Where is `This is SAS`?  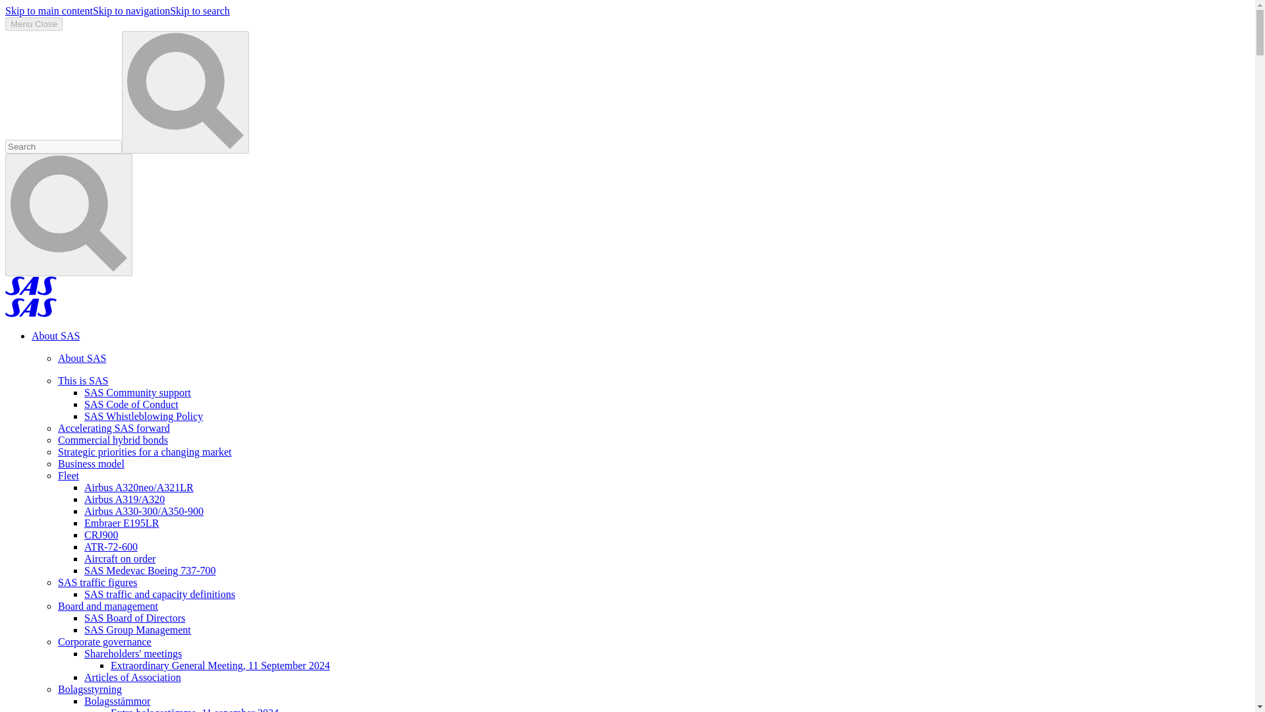 This is SAS is located at coordinates (83, 381).